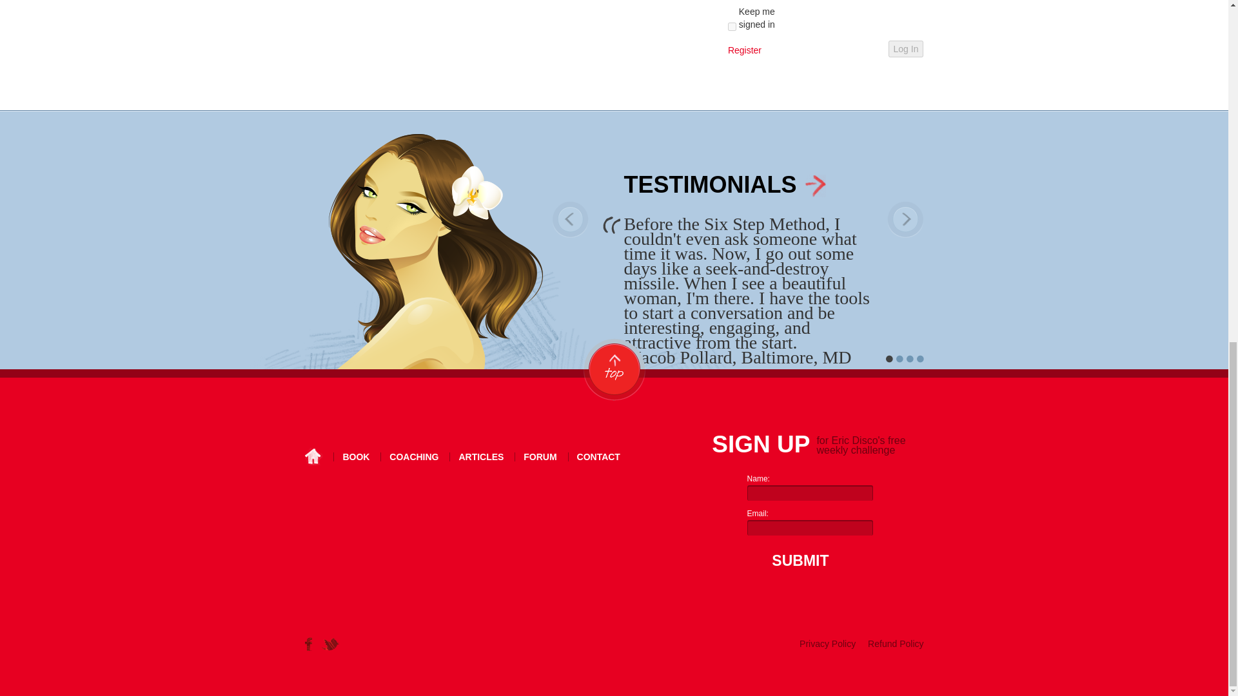  What do you see at coordinates (414, 457) in the screenshot?
I see `COACHING` at bounding box center [414, 457].